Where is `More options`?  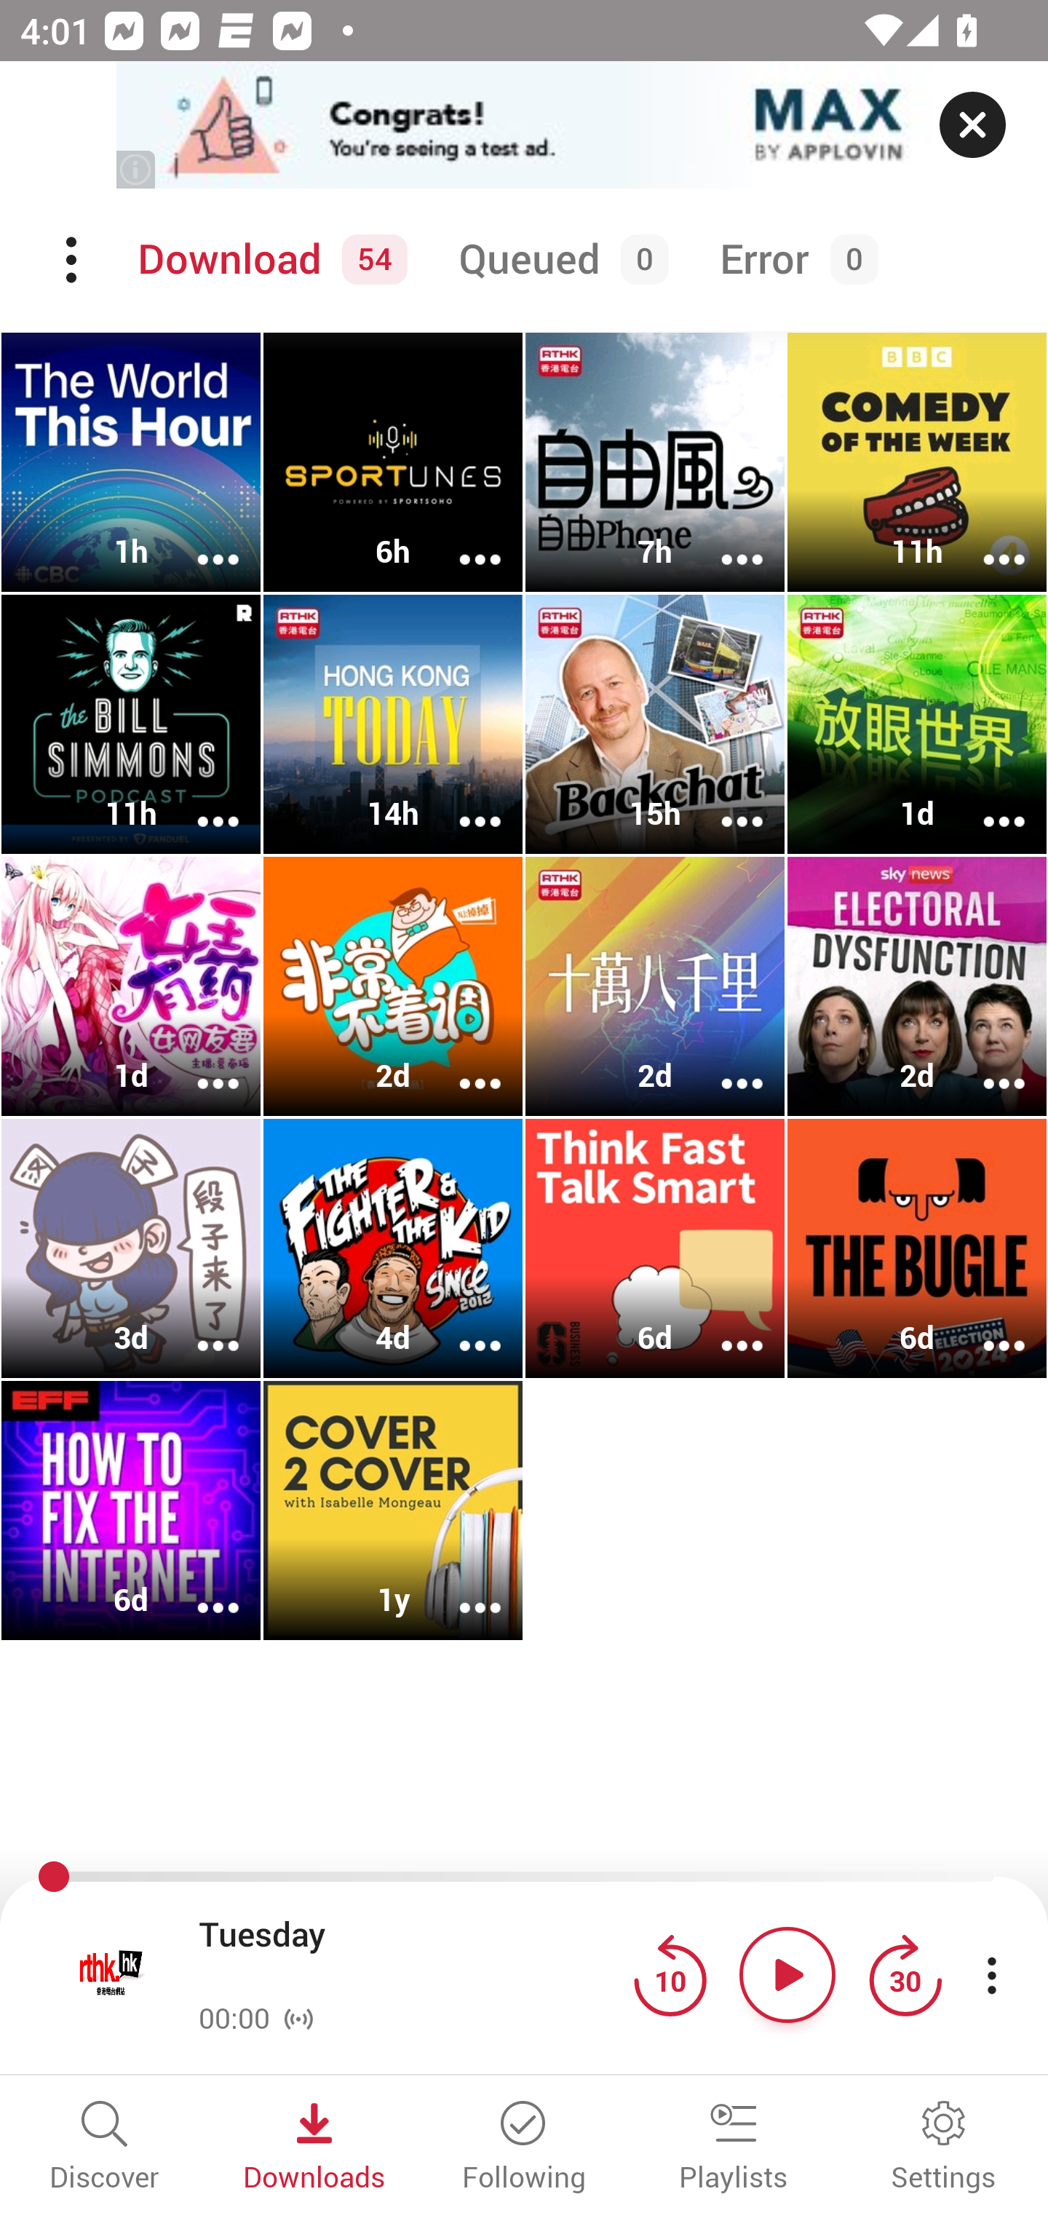
More options is located at coordinates (985, 1328).